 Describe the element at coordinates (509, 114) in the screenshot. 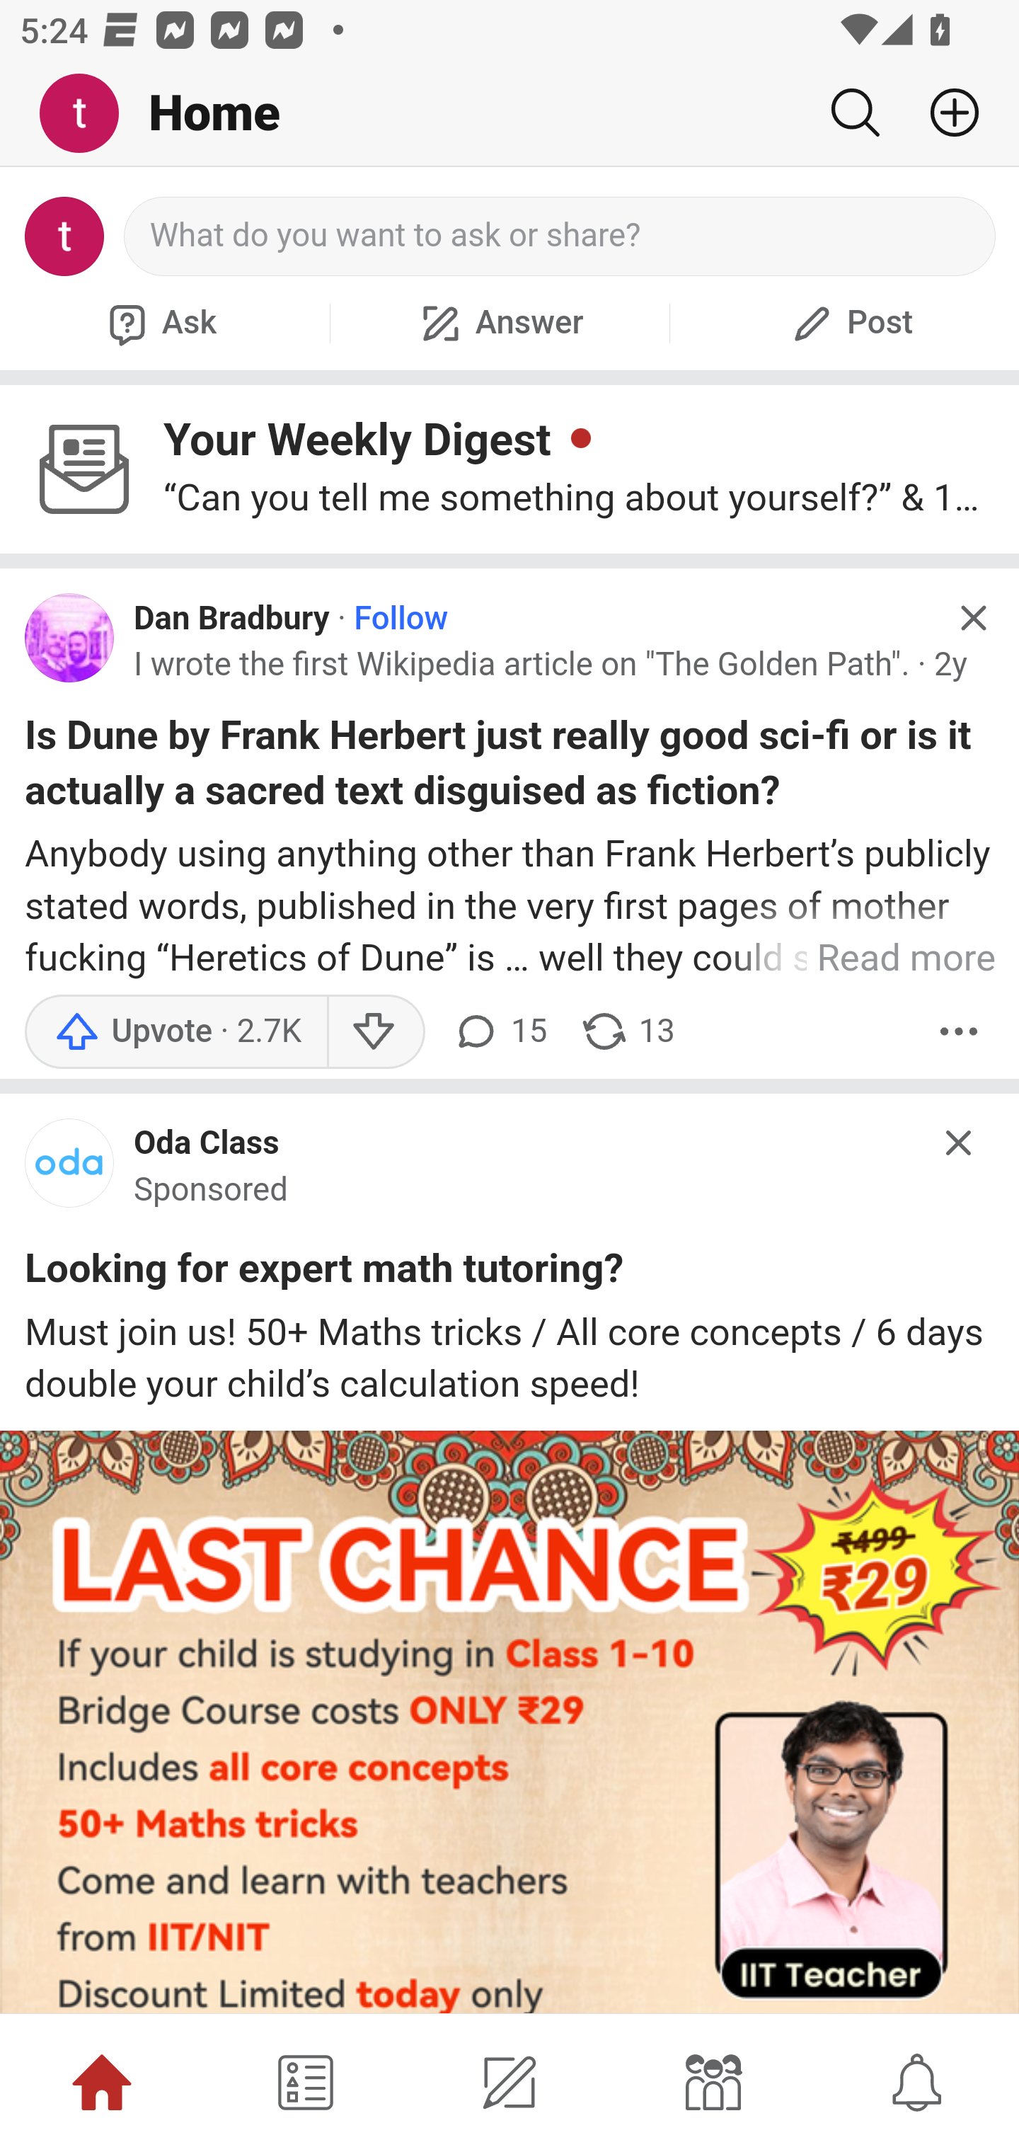

I see `Me Home Search Add` at that location.